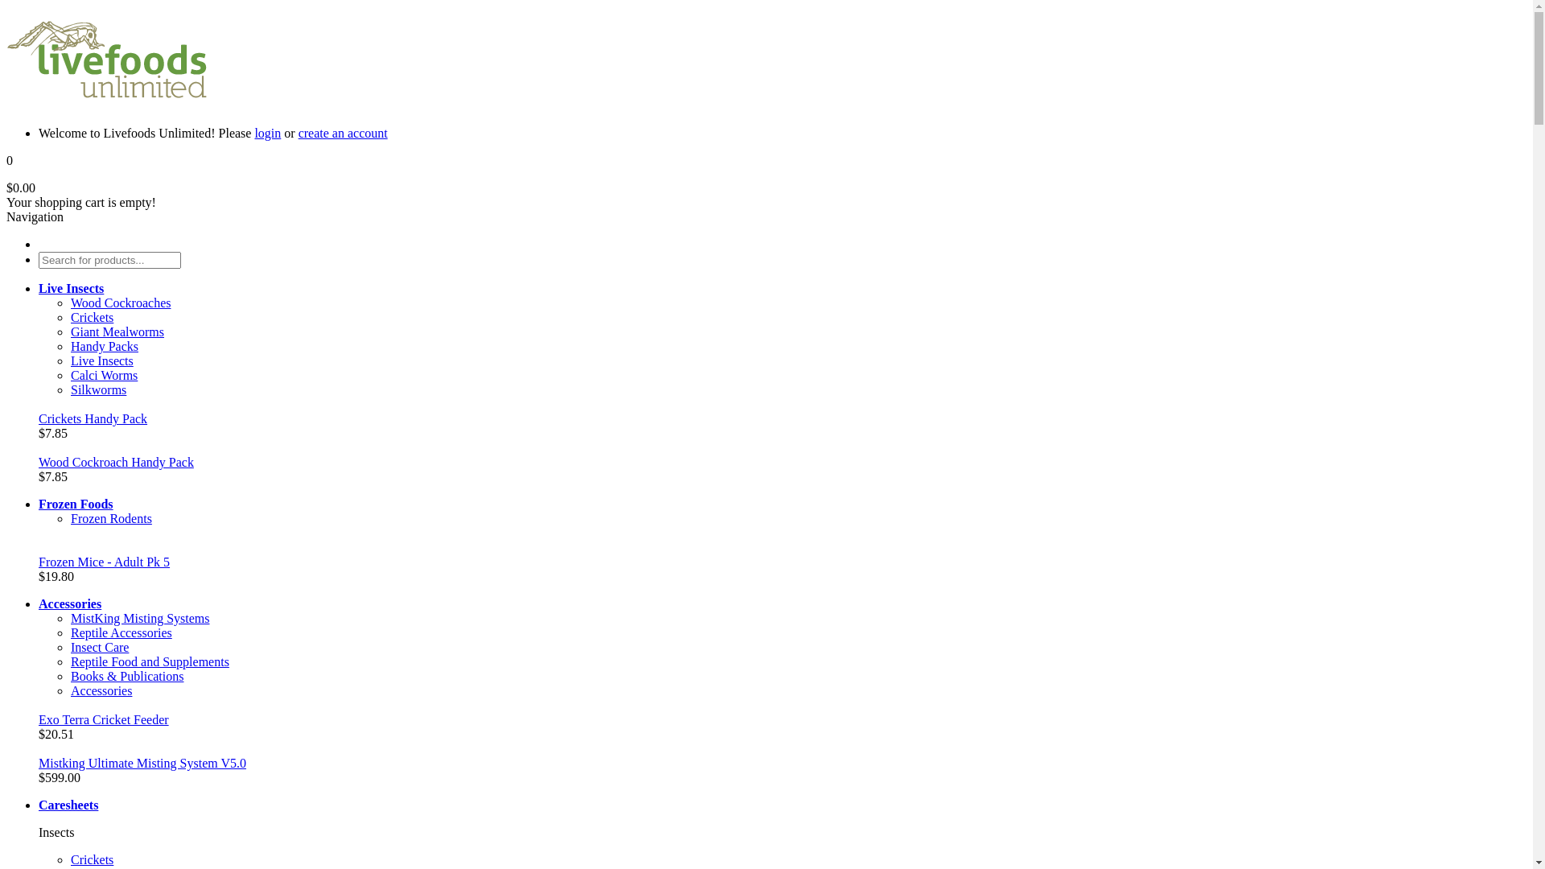 This screenshot has width=1545, height=869. What do you see at coordinates (142, 763) in the screenshot?
I see `Mistking Ultimate Misting System V5.0` at bounding box center [142, 763].